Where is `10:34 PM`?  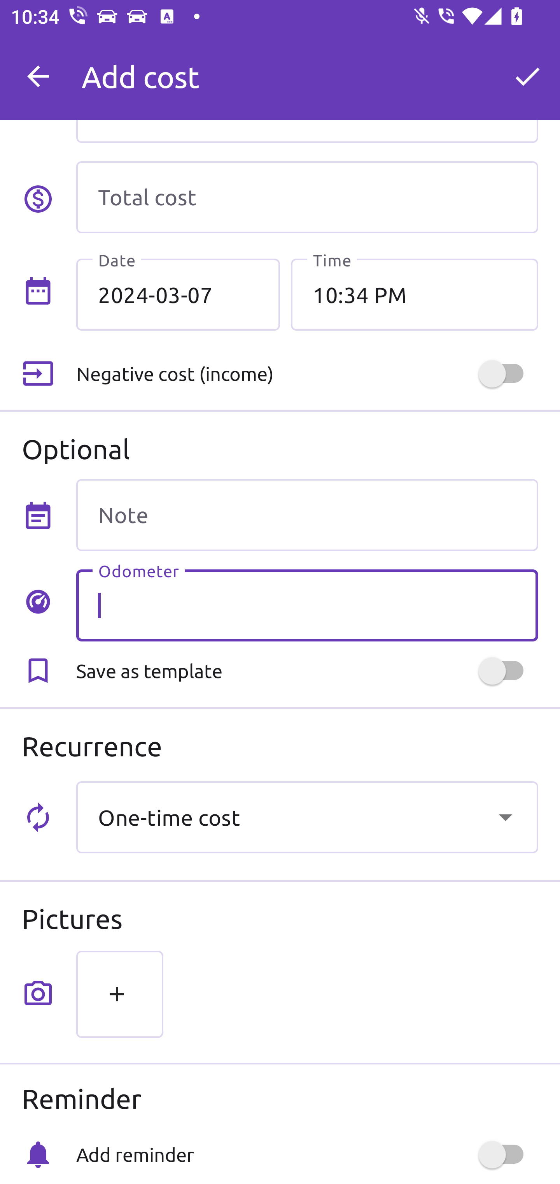 10:34 PM is located at coordinates (414, 294).